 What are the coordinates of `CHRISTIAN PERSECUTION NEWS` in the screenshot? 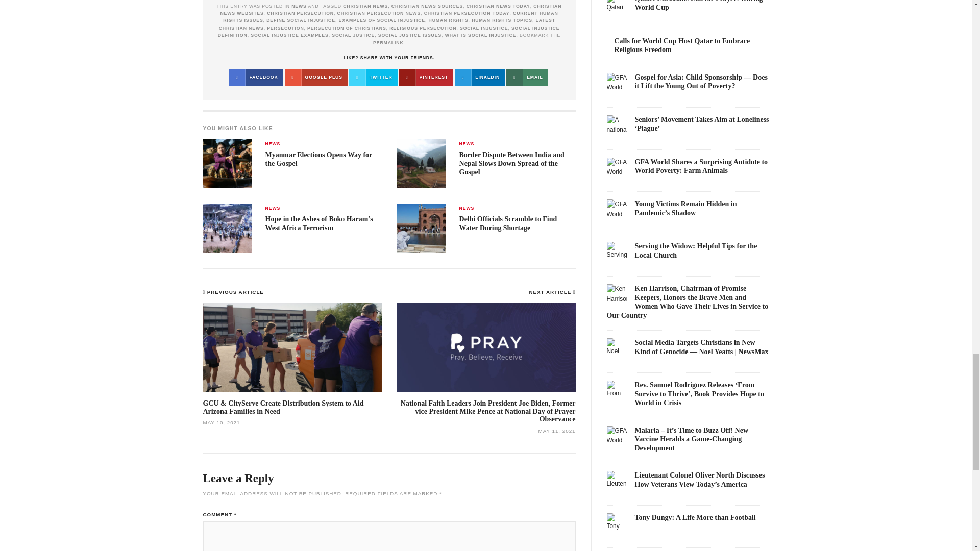 It's located at (379, 13).